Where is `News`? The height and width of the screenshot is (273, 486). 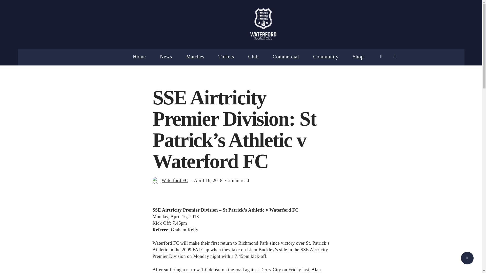
News is located at coordinates (166, 57).